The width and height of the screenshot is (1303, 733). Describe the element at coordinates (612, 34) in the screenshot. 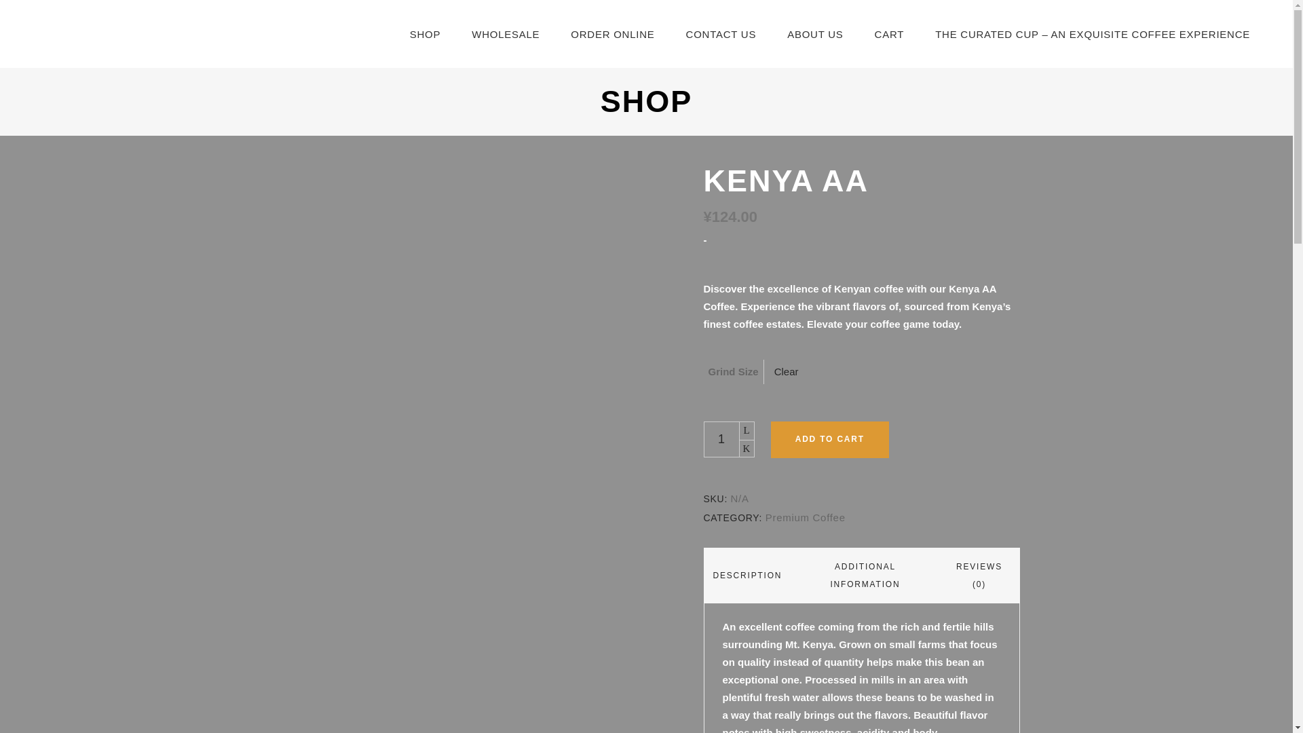

I see `ORDER ONLINE` at that location.